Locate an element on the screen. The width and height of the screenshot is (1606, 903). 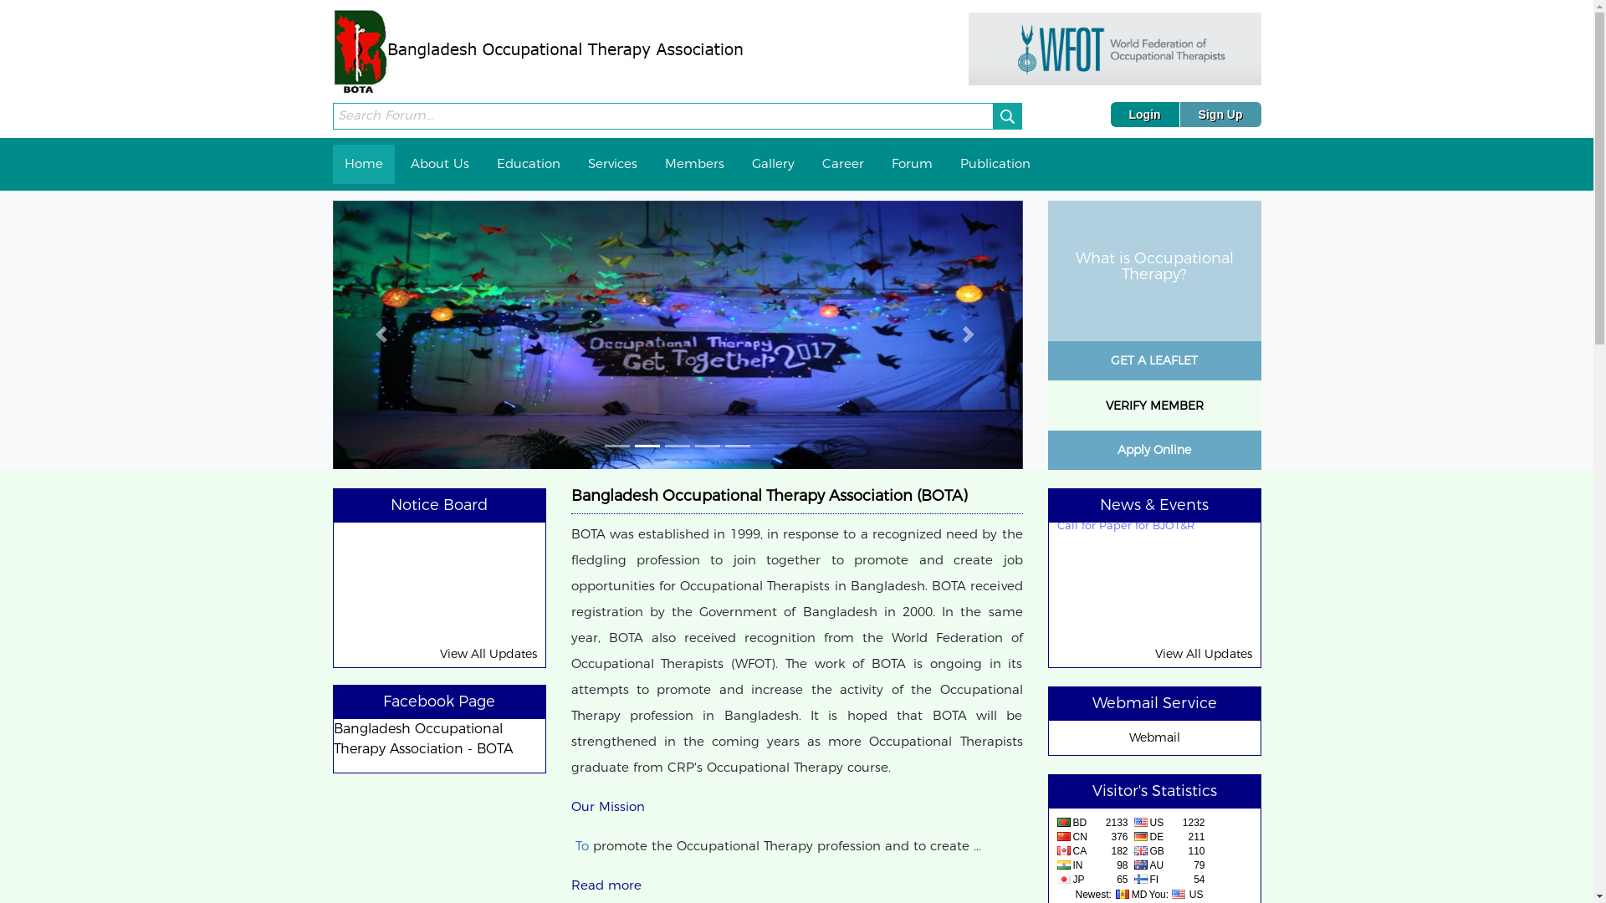
Invitation for the "BOTA RETREAT PROGRAMME 2020" is located at coordinates (1145, 470).